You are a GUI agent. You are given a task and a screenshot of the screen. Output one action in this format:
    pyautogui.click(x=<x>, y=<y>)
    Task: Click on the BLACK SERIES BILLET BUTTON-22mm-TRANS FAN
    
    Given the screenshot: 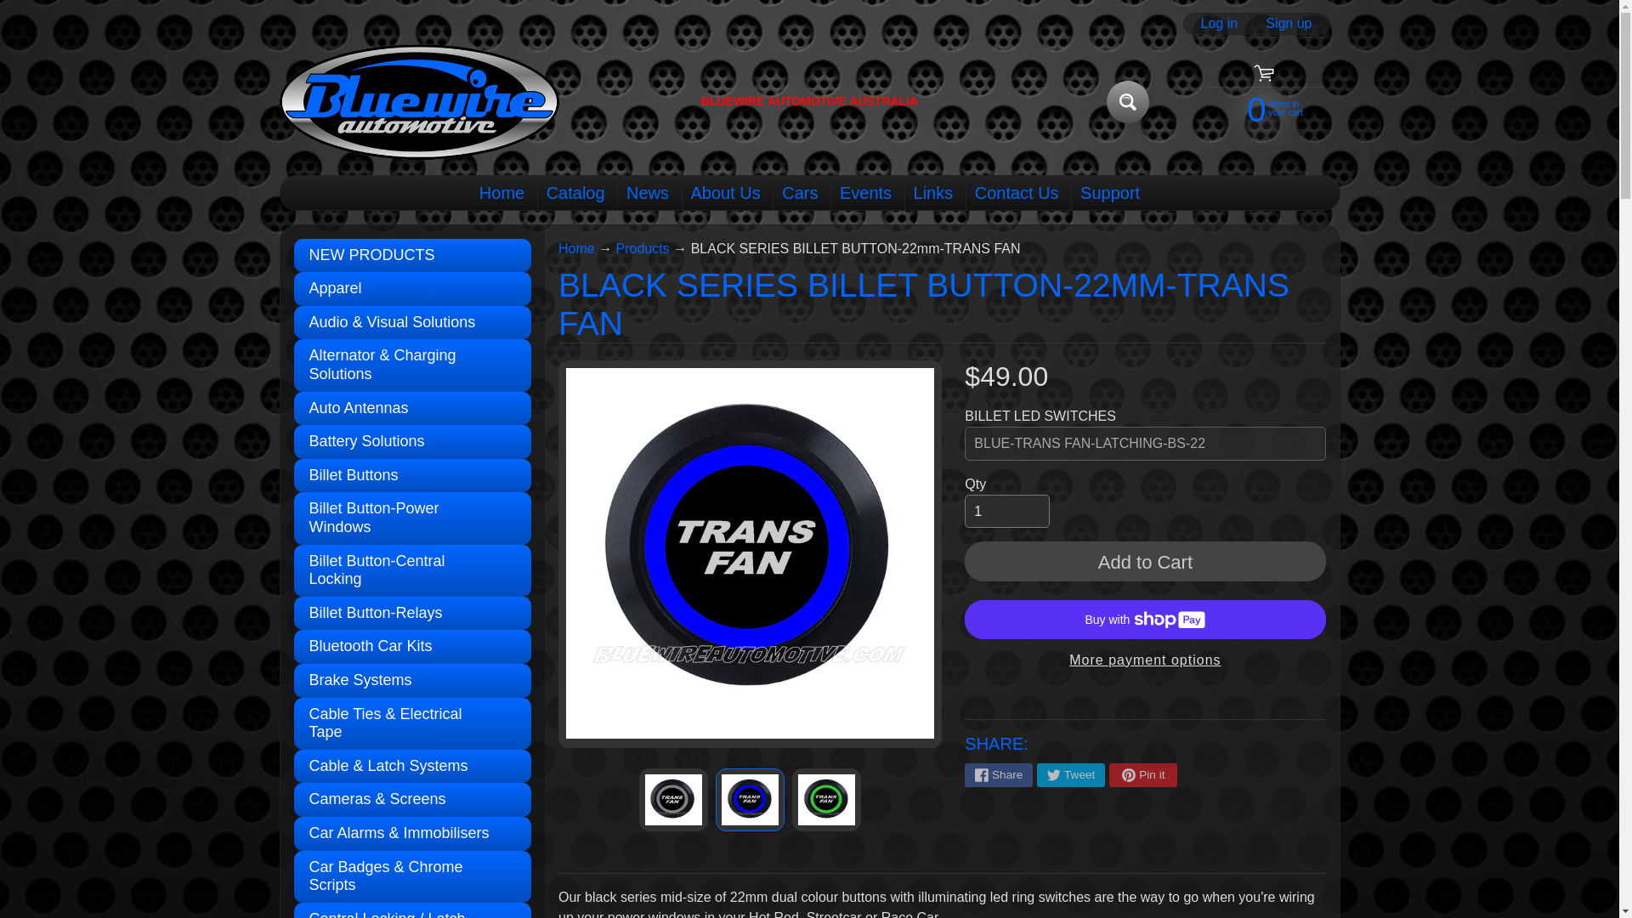 What is the action you would take?
    pyautogui.click(x=673, y=799)
    